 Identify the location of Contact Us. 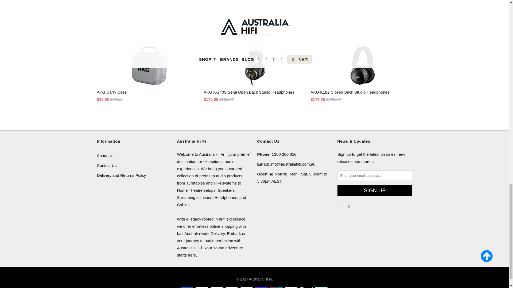
(106, 165).